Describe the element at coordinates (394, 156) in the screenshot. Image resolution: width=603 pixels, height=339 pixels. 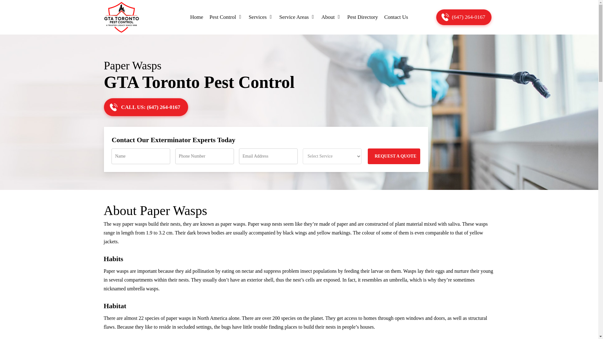
I see `Request a Quote` at that location.